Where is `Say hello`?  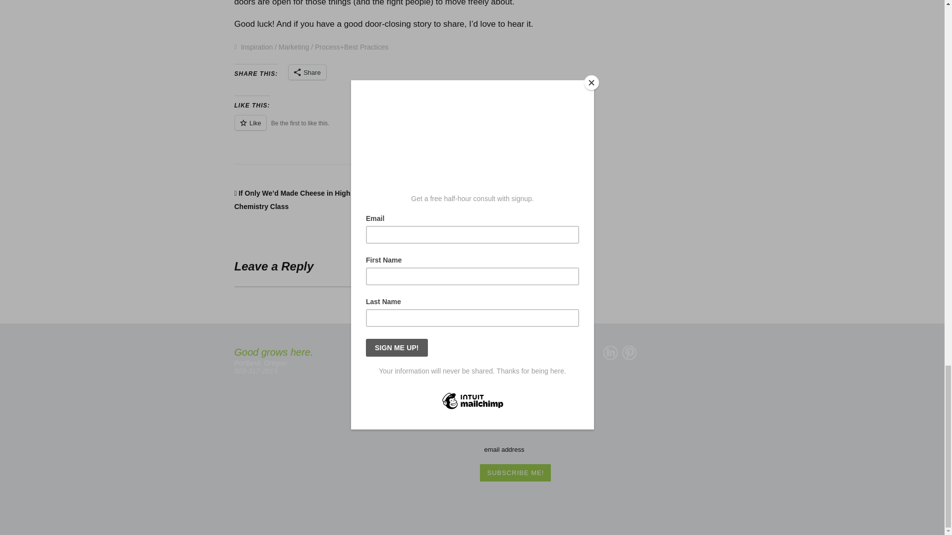 Say hello is located at coordinates (411, 356).